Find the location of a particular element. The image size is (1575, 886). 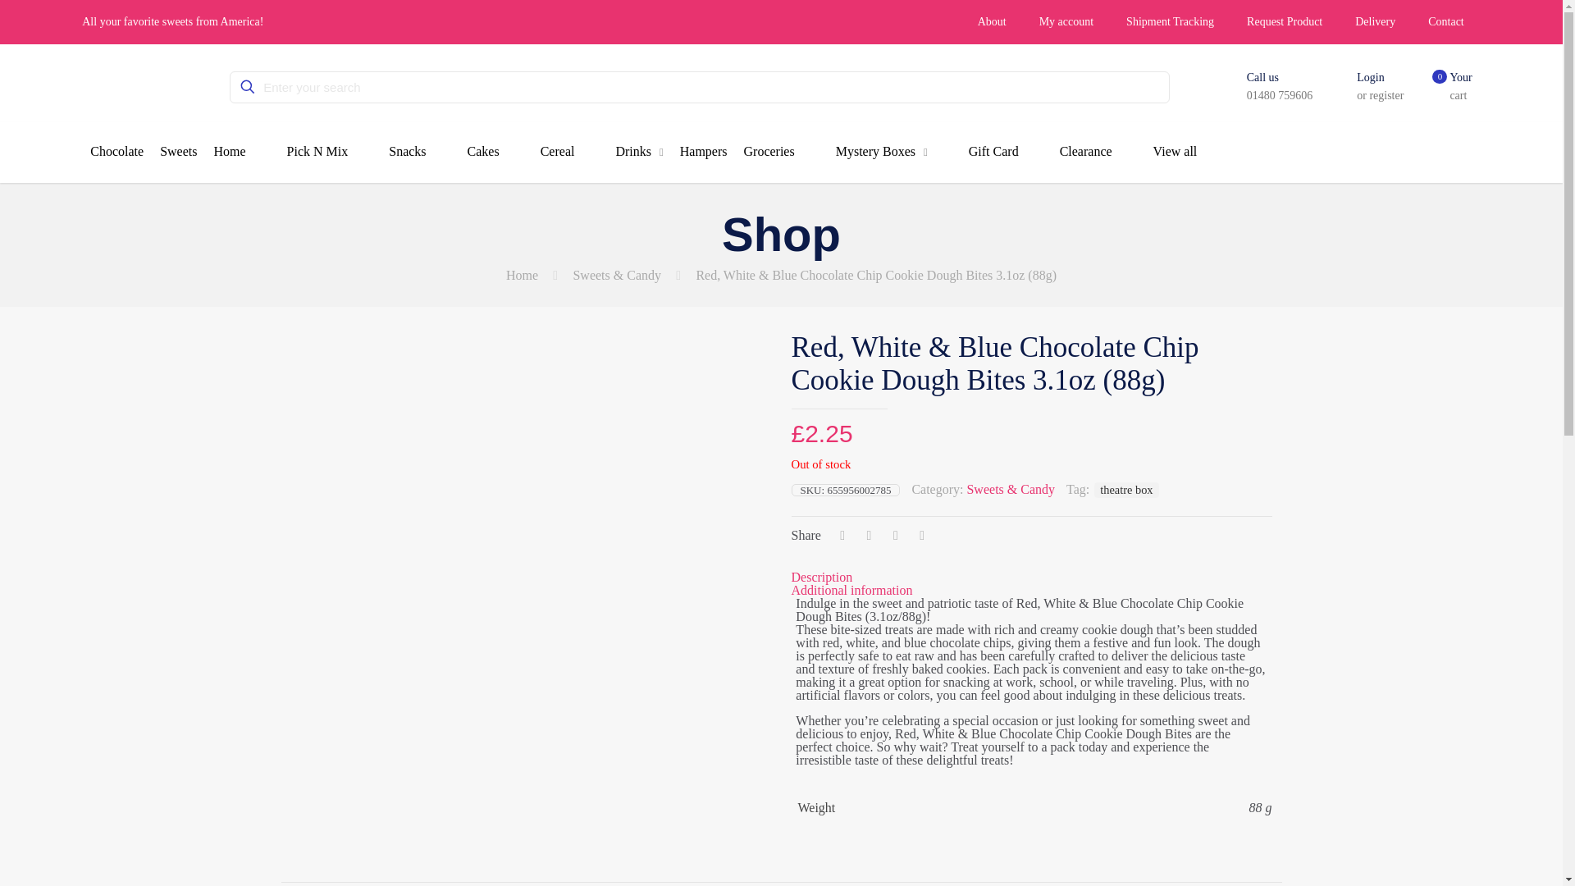

Shipment Tracking is located at coordinates (1170, 21).